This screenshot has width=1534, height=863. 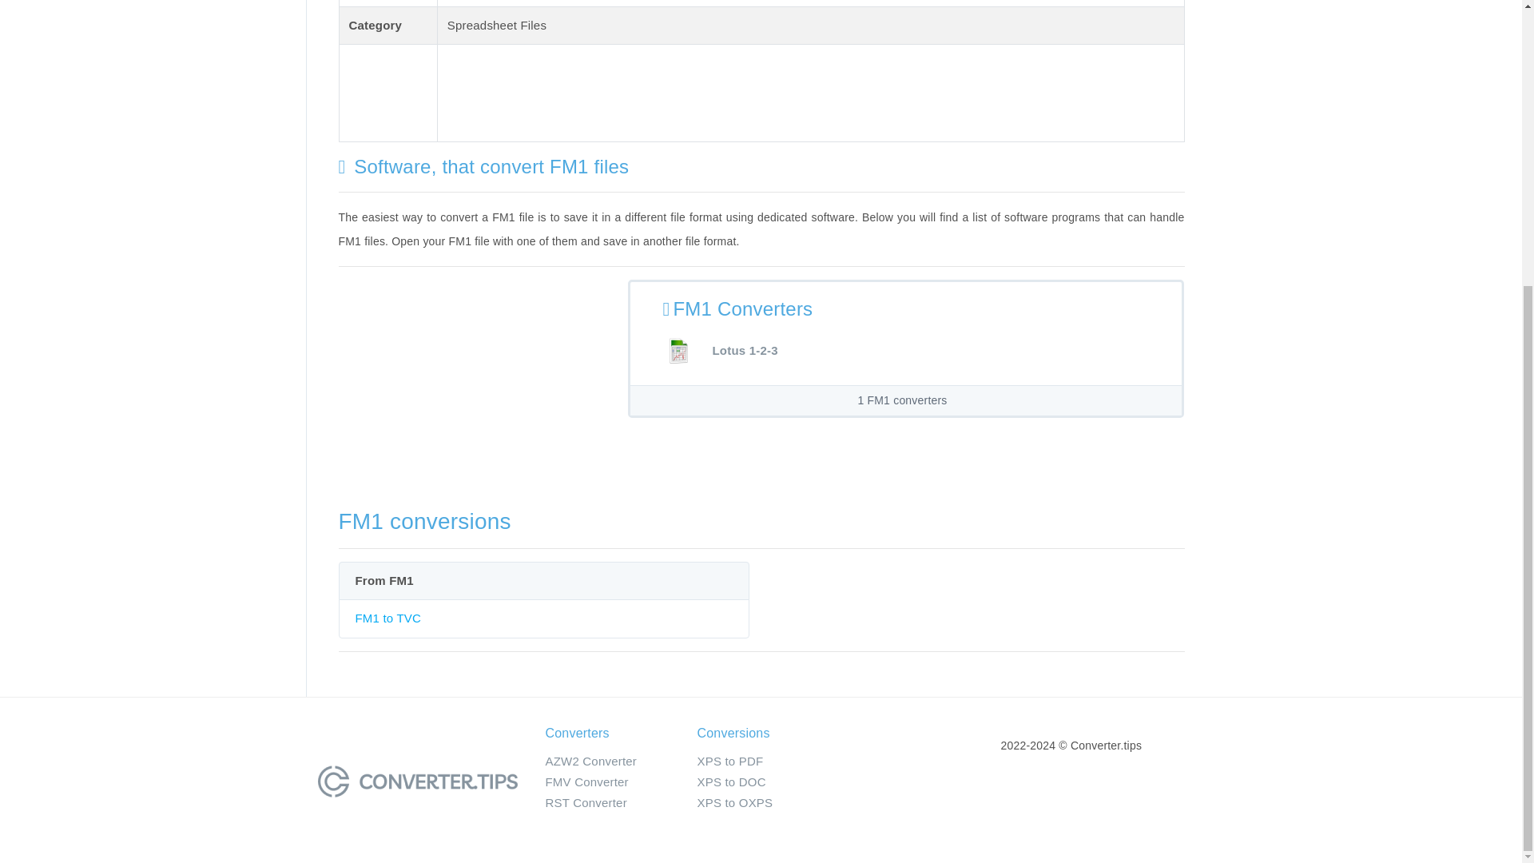 I want to click on RST Converter, so click(x=585, y=802).